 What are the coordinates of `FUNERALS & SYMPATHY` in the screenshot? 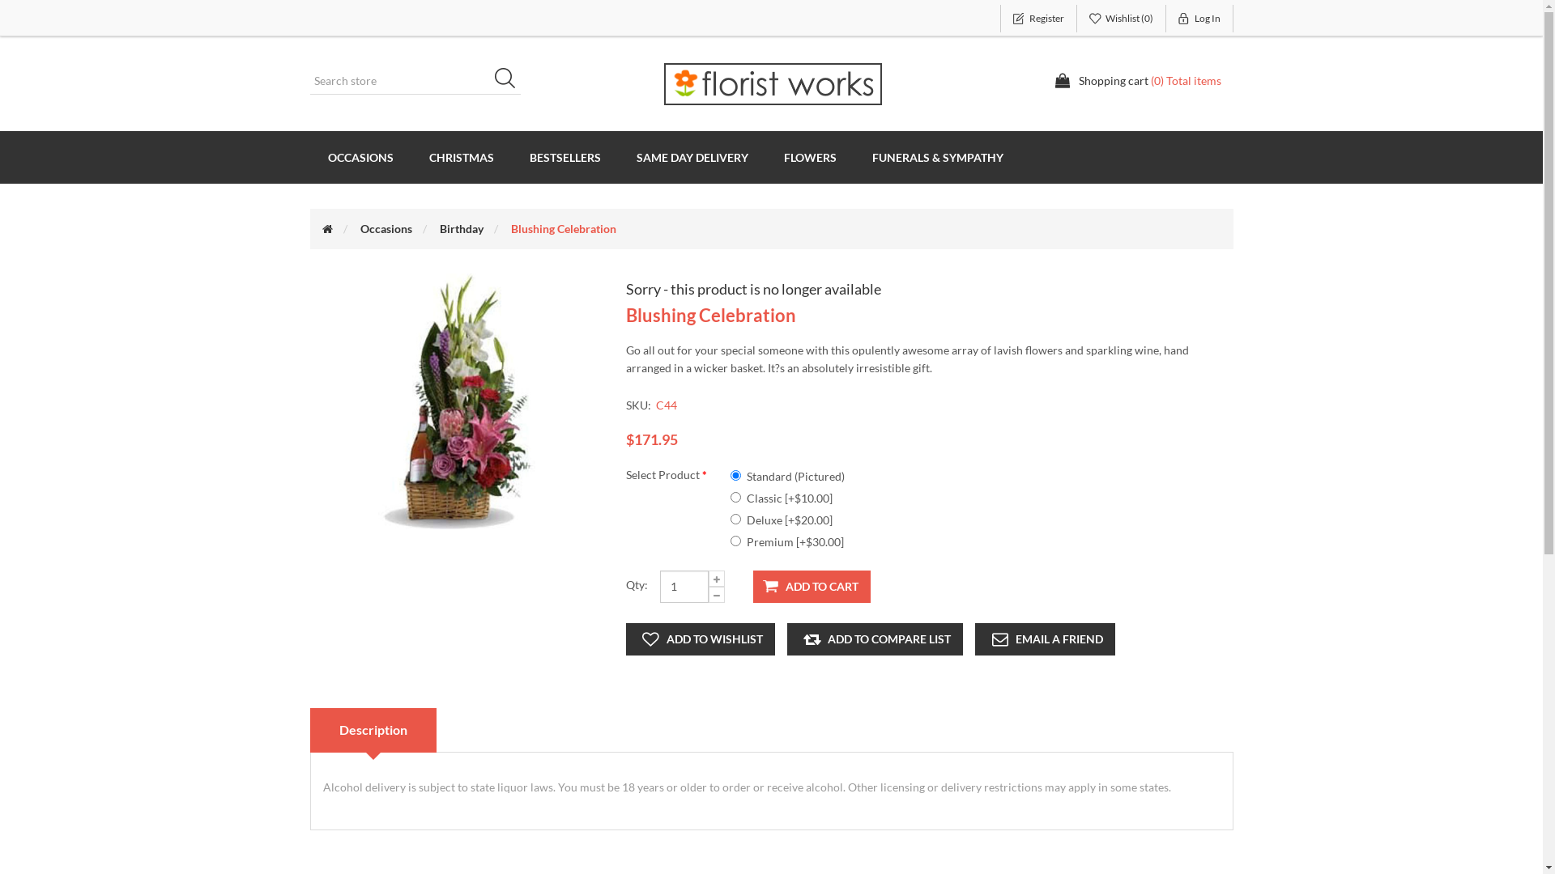 It's located at (937, 157).